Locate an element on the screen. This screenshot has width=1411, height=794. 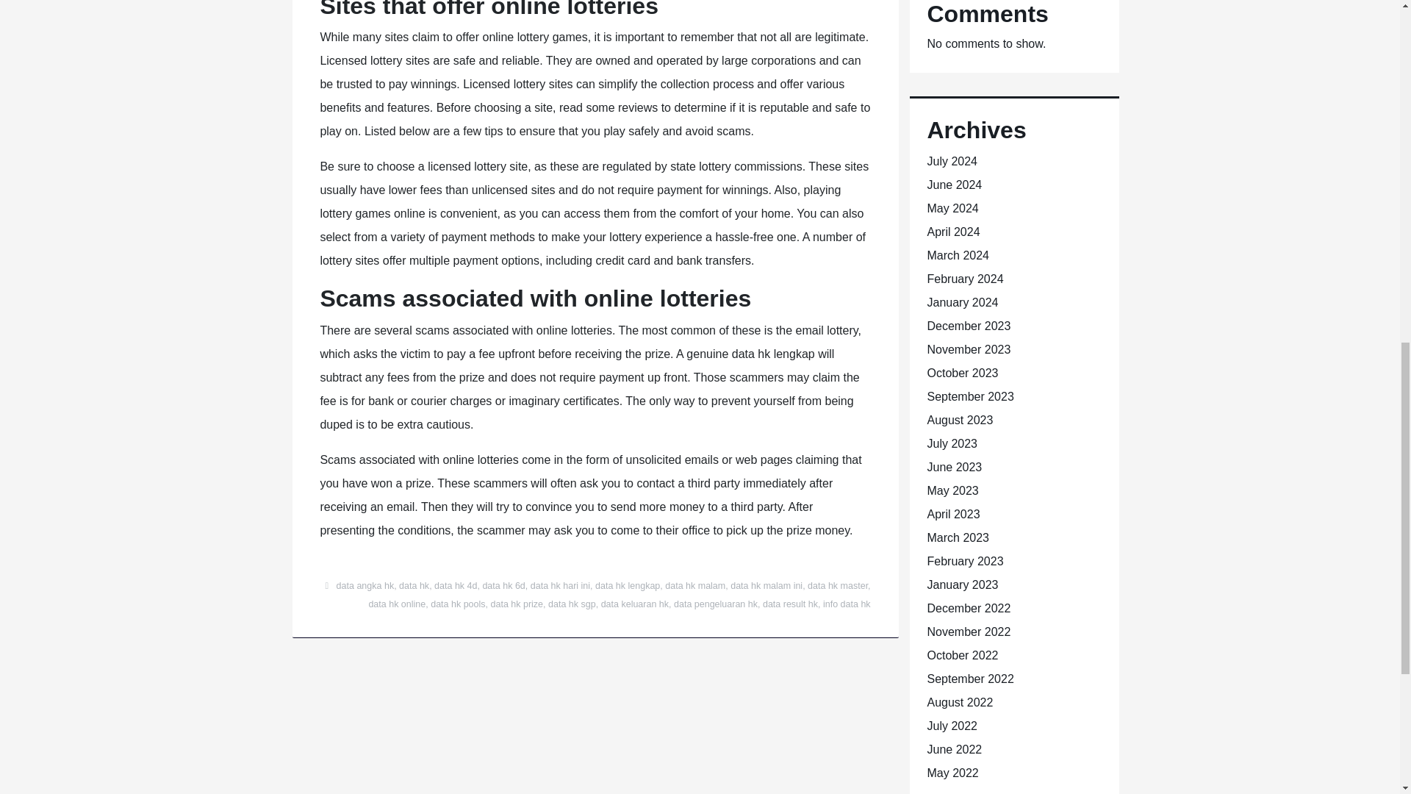
October 2023 is located at coordinates (963, 373).